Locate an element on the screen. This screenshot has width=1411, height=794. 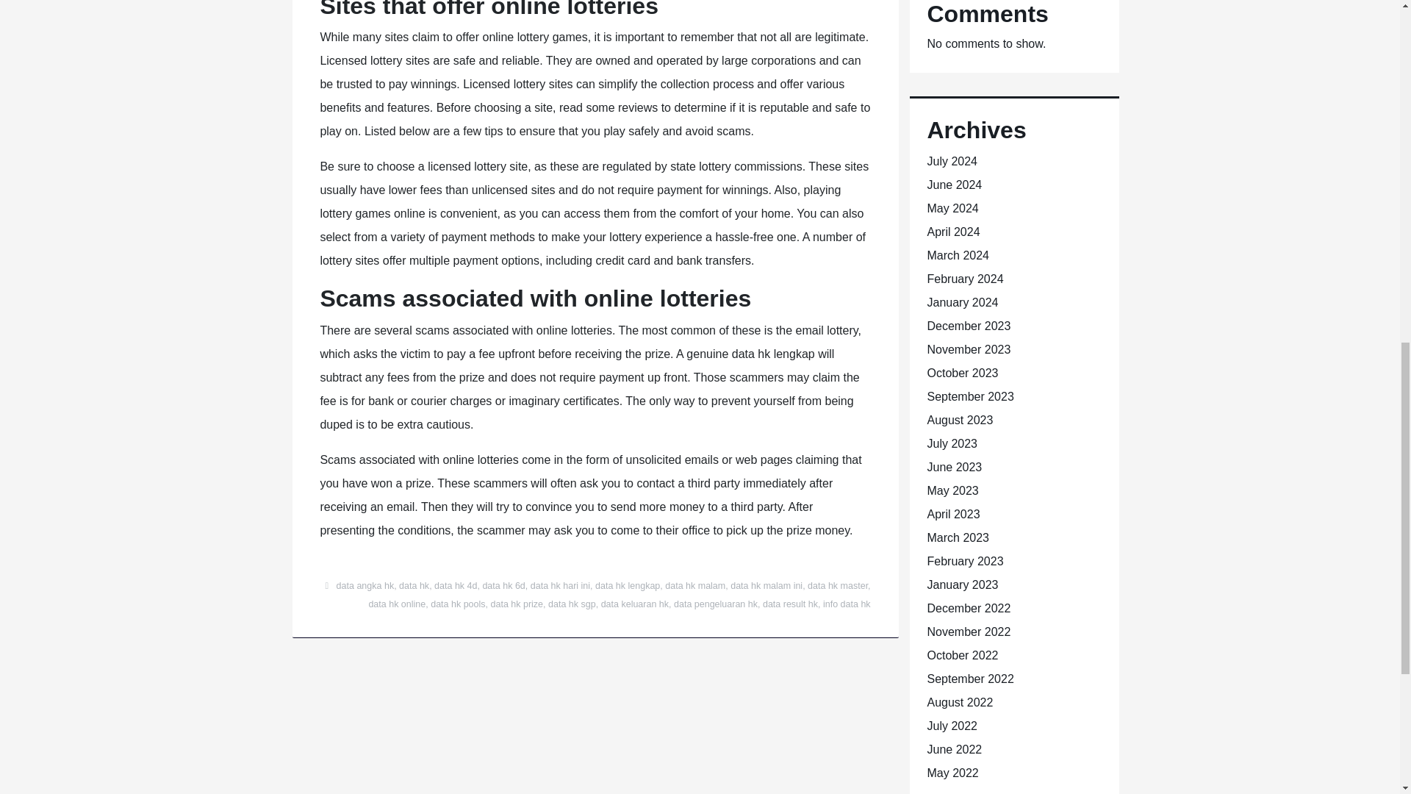
October 2023 is located at coordinates (963, 373).